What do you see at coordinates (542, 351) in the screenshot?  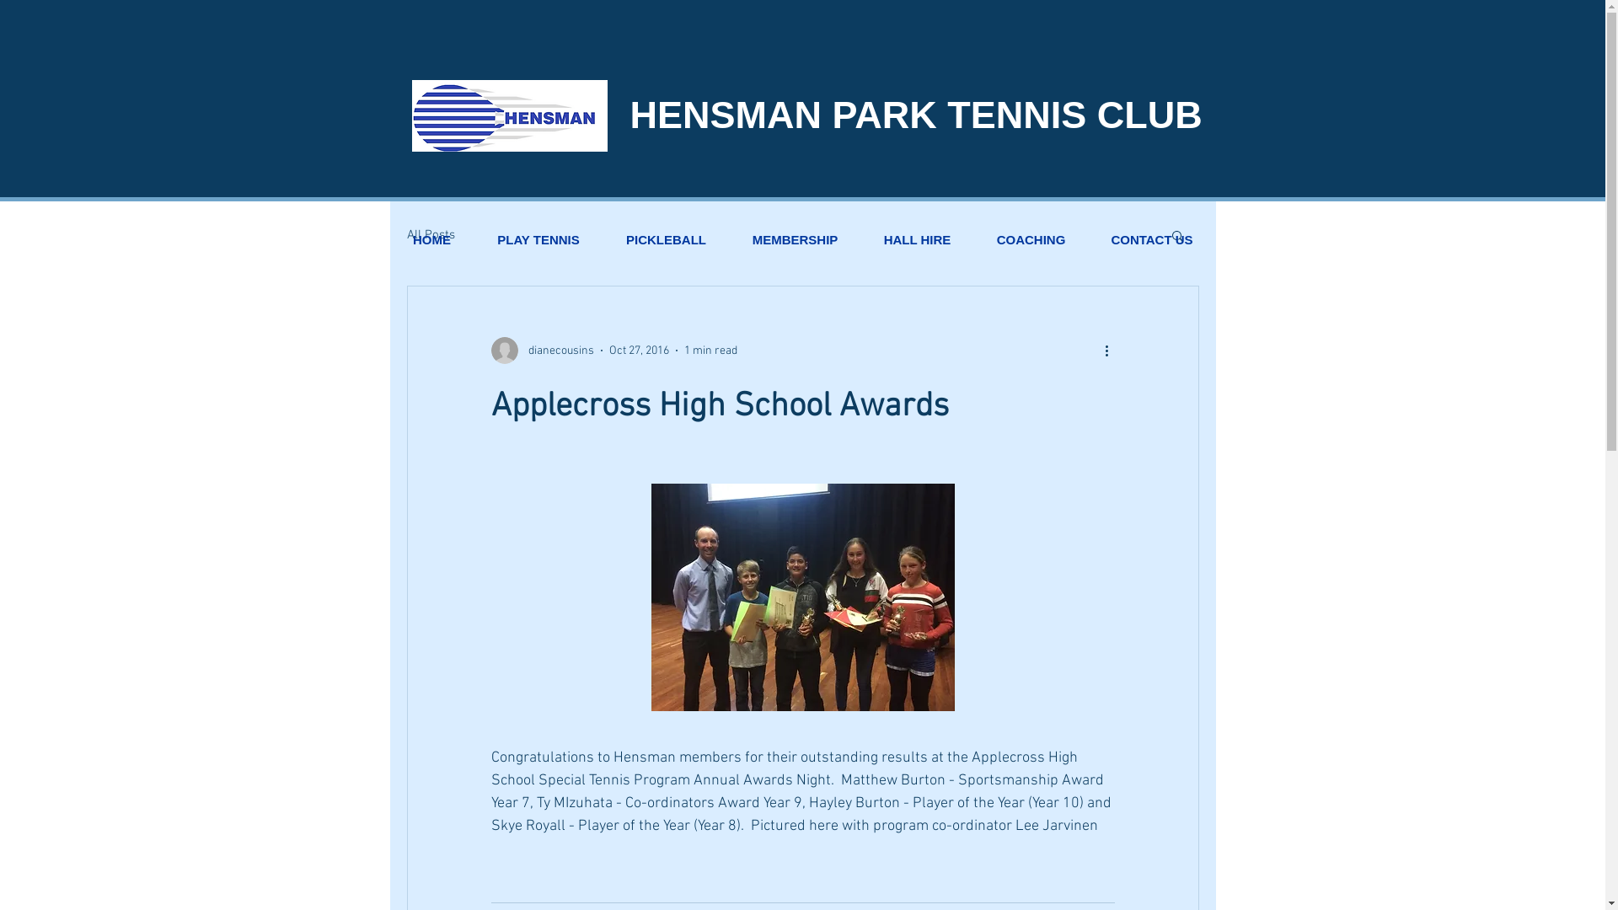 I see `dianecousins` at bounding box center [542, 351].